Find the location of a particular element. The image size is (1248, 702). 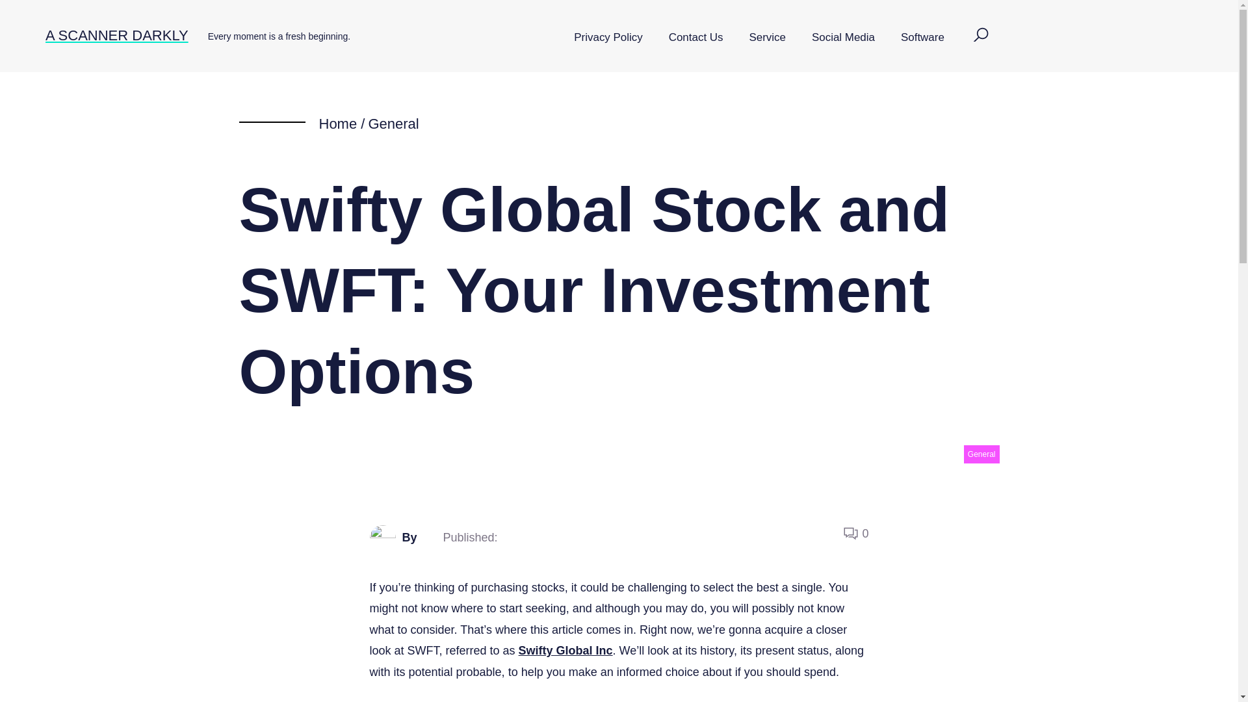

General is located at coordinates (981, 454).